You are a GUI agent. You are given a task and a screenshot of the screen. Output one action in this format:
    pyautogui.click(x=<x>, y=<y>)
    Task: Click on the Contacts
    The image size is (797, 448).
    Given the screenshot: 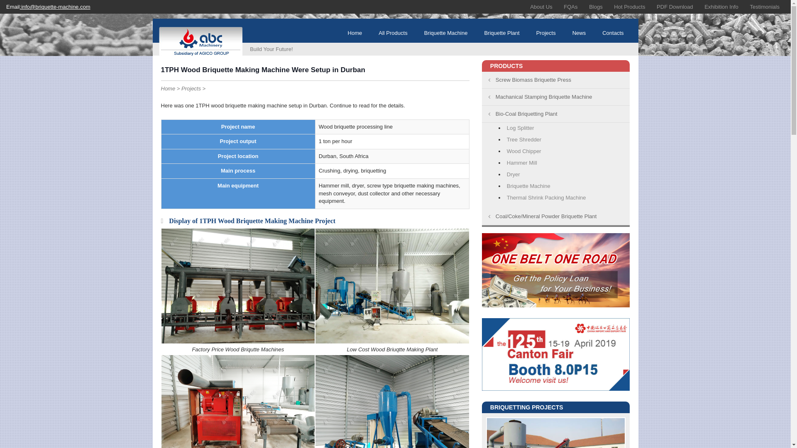 What is the action you would take?
    pyautogui.click(x=613, y=33)
    